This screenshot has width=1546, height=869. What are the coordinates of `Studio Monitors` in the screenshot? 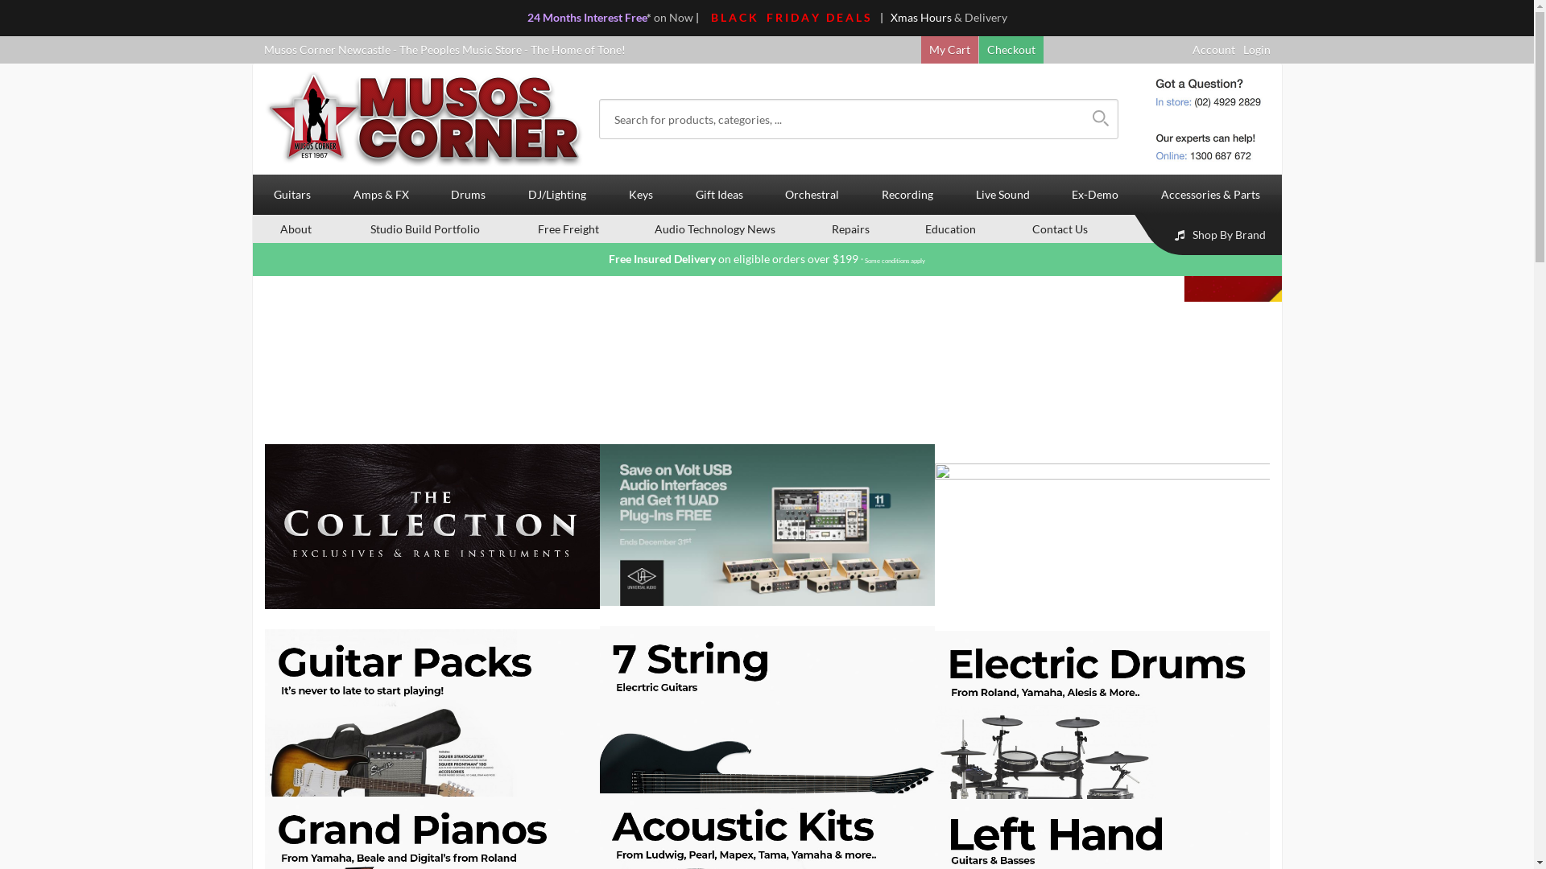 It's located at (60, 819).